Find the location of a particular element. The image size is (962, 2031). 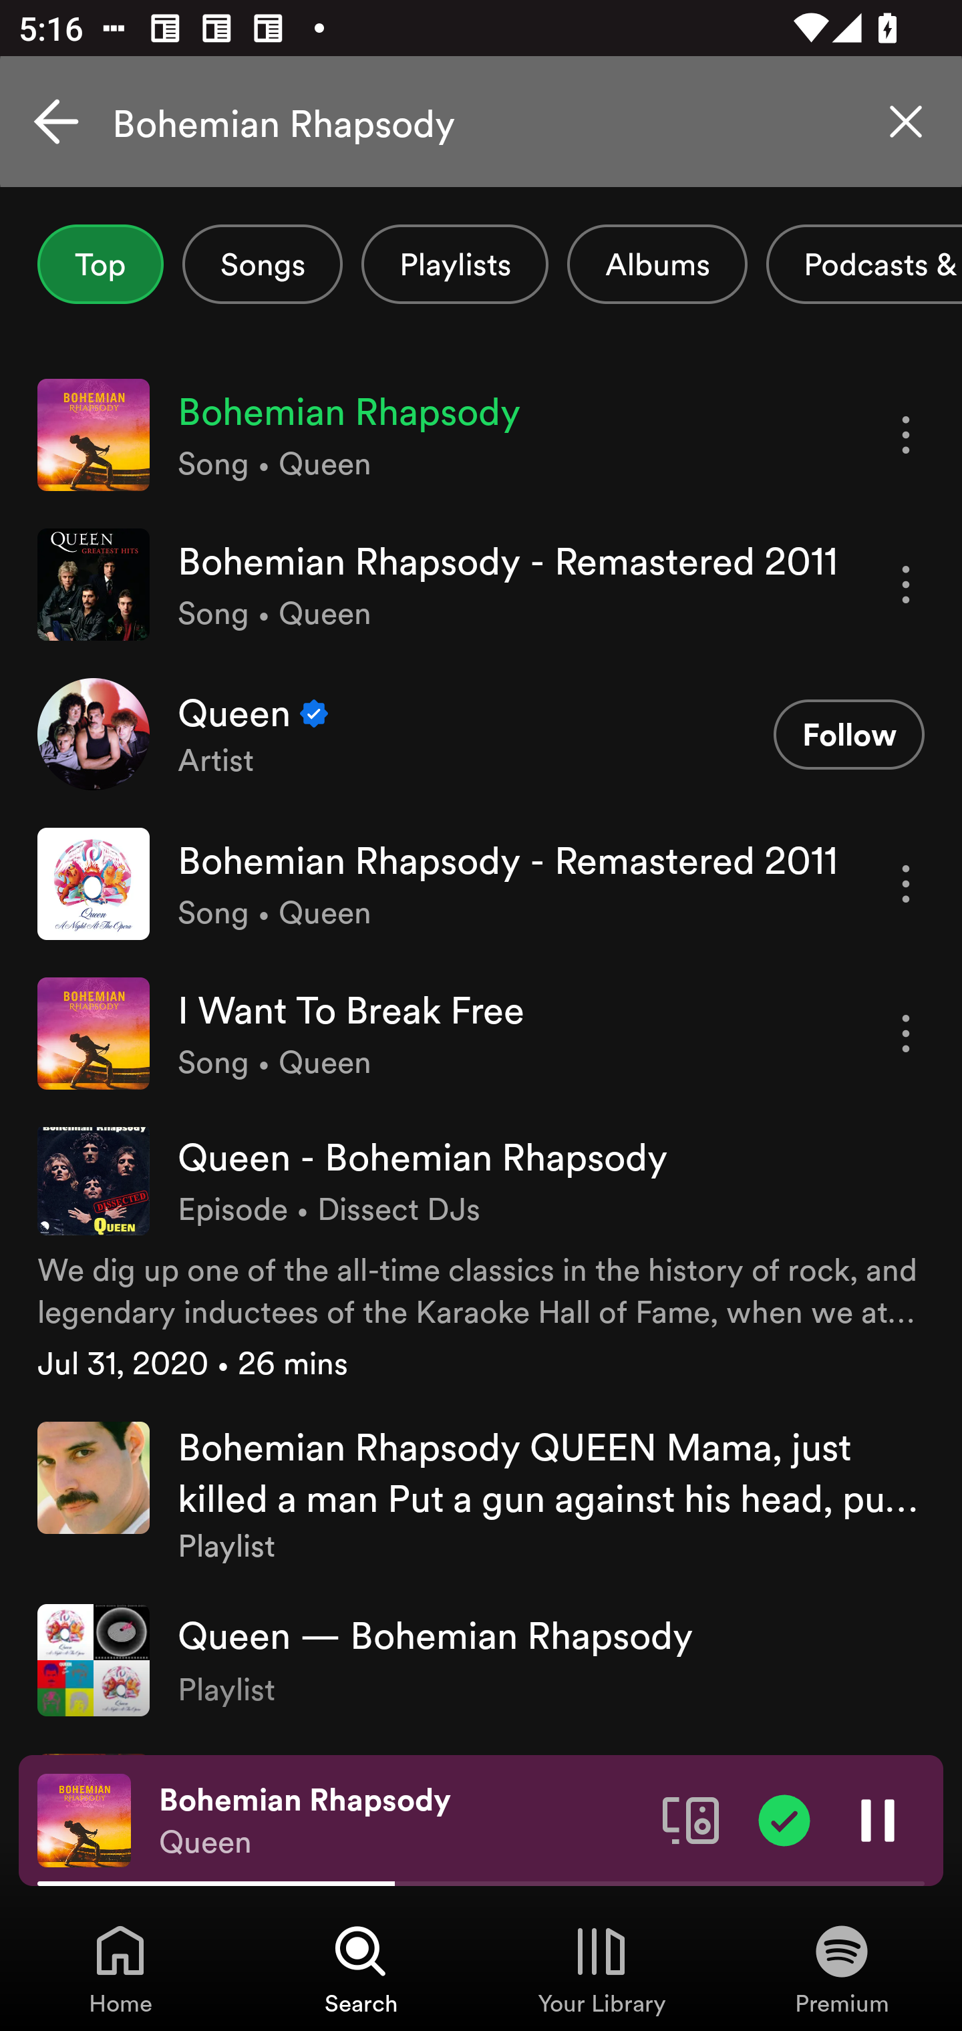

Your Library, Tab 3 of 4 Your Library Your Library is located at coordinates (601, 1968).